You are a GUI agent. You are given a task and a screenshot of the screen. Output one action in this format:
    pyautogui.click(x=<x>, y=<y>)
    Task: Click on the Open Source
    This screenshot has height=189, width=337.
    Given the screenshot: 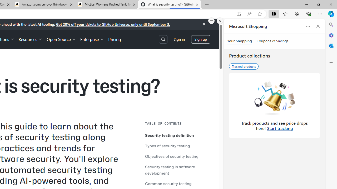 What is the action you would take?
    pyautogui.click(x=61, y=39)
    